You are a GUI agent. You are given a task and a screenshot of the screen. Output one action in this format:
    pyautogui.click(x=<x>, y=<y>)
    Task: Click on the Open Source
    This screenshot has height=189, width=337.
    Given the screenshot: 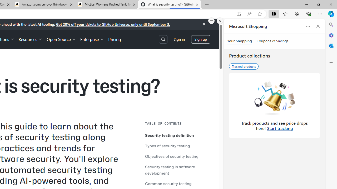 What is the action you would take?
    pyautogui.click(x=61, y=39)
    